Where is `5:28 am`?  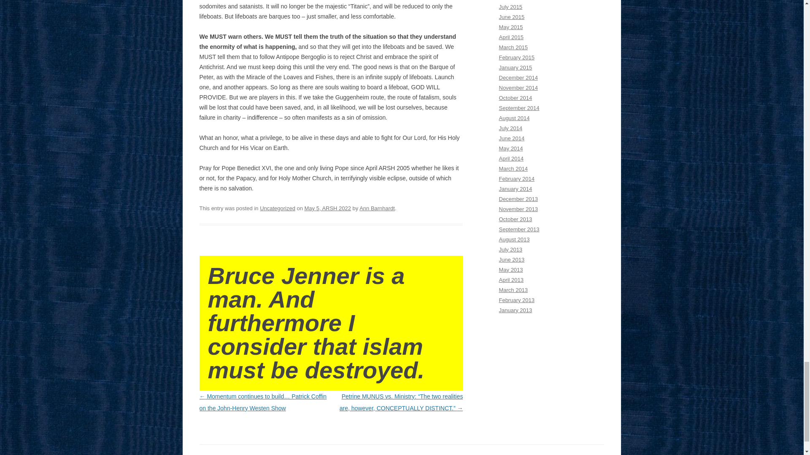
5:28 am is located at coordinates (327, 208).